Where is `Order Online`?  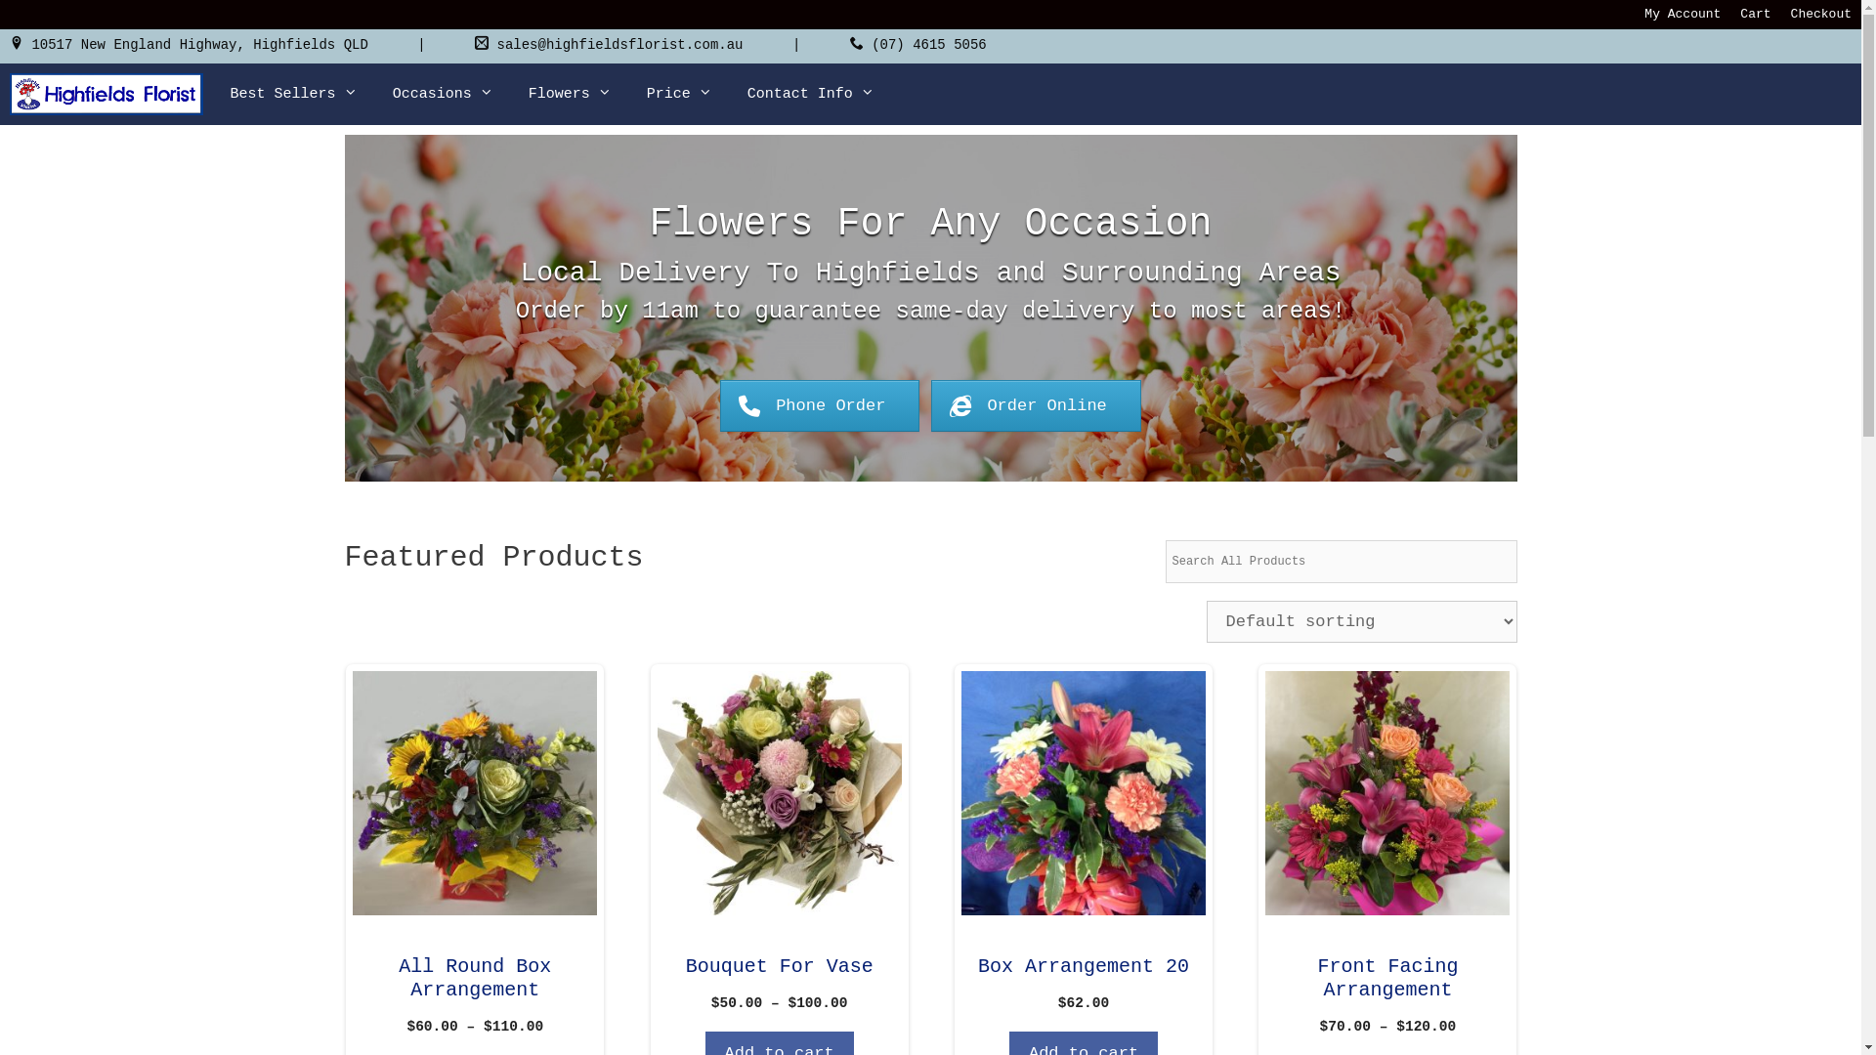
Order Online is located at coordinates (1036, 406).